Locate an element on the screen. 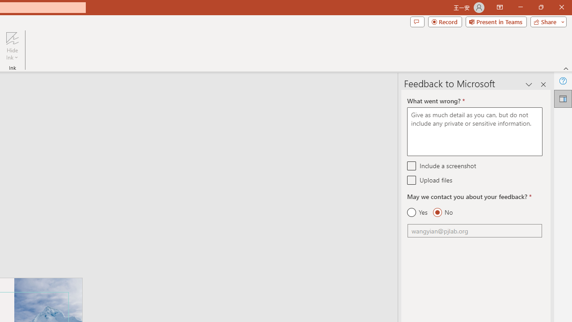 The height and width of the screenshot is (322, 572). Email is located at coordinates (475, 231).